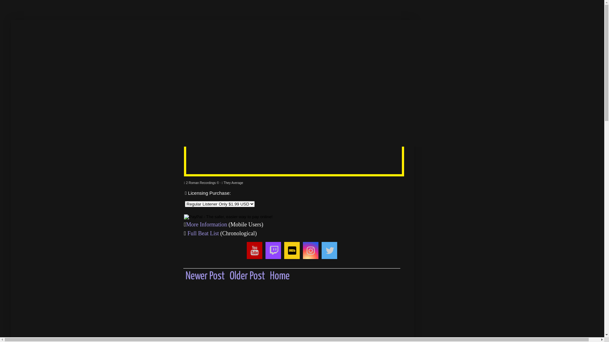  I want to click on More Information, so click(207, 225).